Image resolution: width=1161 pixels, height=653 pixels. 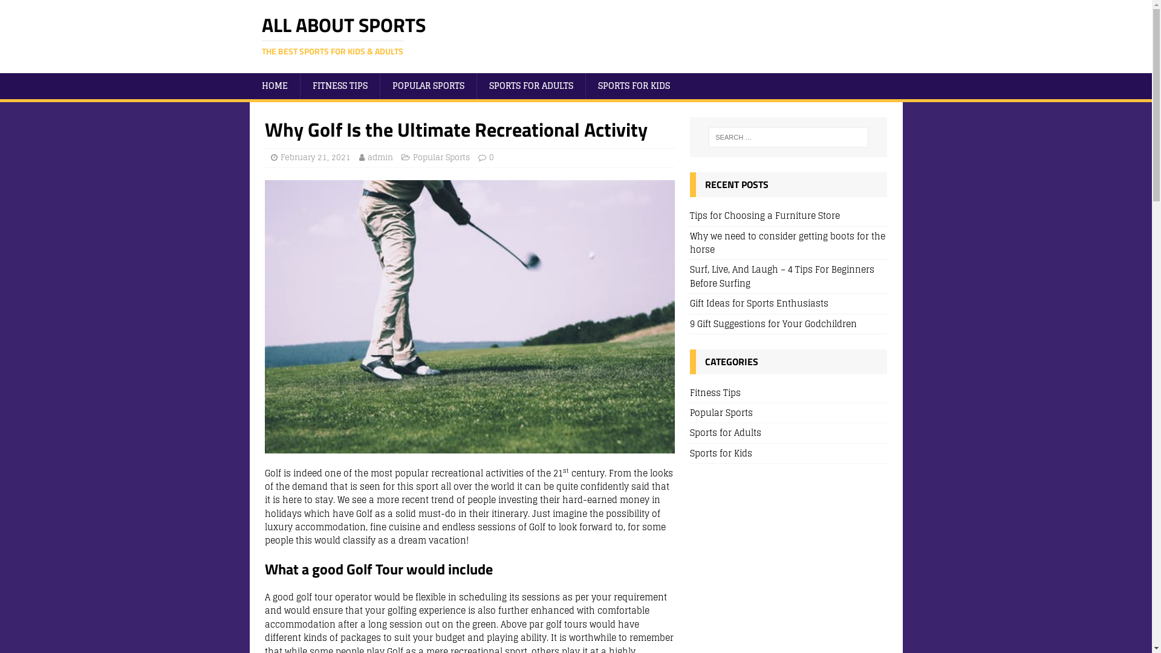 What do you see at coordinates (470, 317) in the screenshot?
I see `46` at bounding box center [470, 317].